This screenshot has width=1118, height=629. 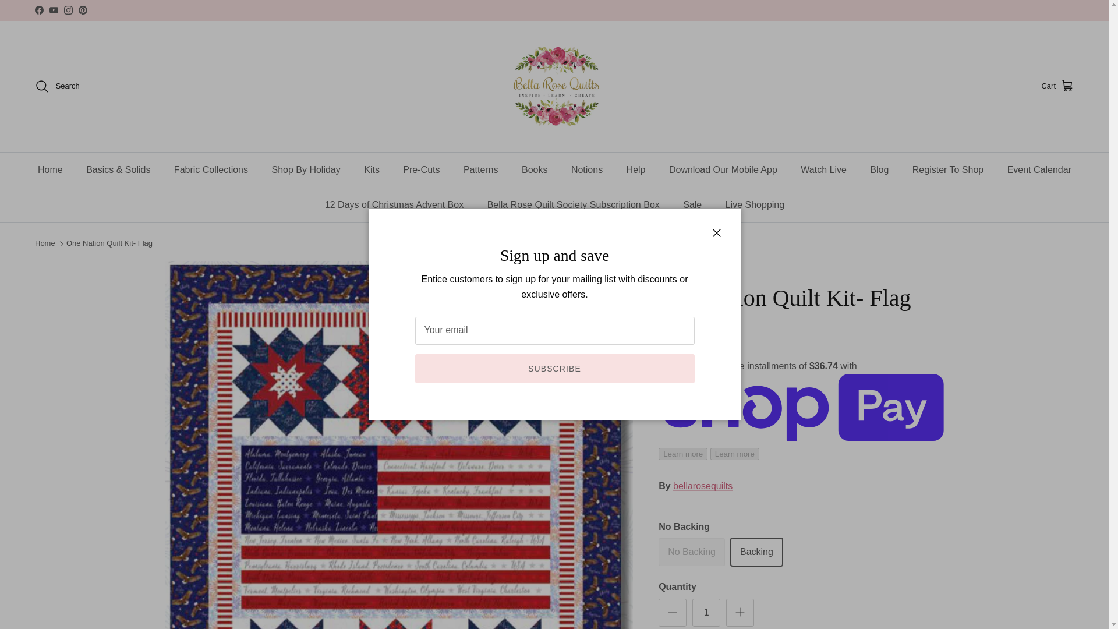 What do you see at coordinates (57, 86) in the screenshot?
I see `Search` at bounding box center [57, 86].